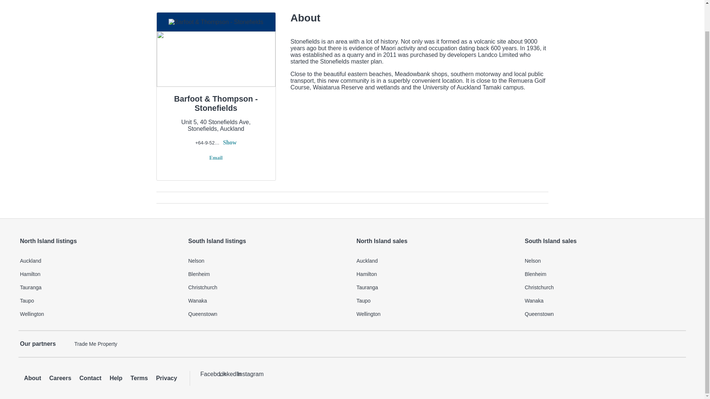 Image resolution: width=710 pixels, height=399 pixels. Describe the element at coordinates (99, 314) in the screenshot. I see `Wellington` at that location.